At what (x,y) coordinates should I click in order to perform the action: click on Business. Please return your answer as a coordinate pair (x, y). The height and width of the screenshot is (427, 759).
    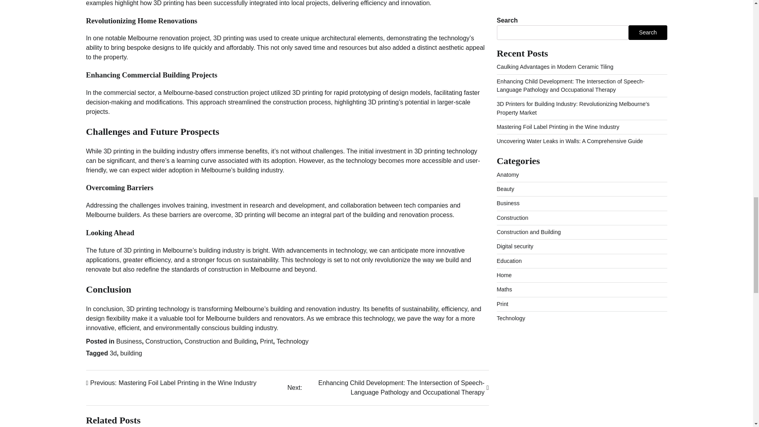
    Looking at the image, I should click on (113, 353).